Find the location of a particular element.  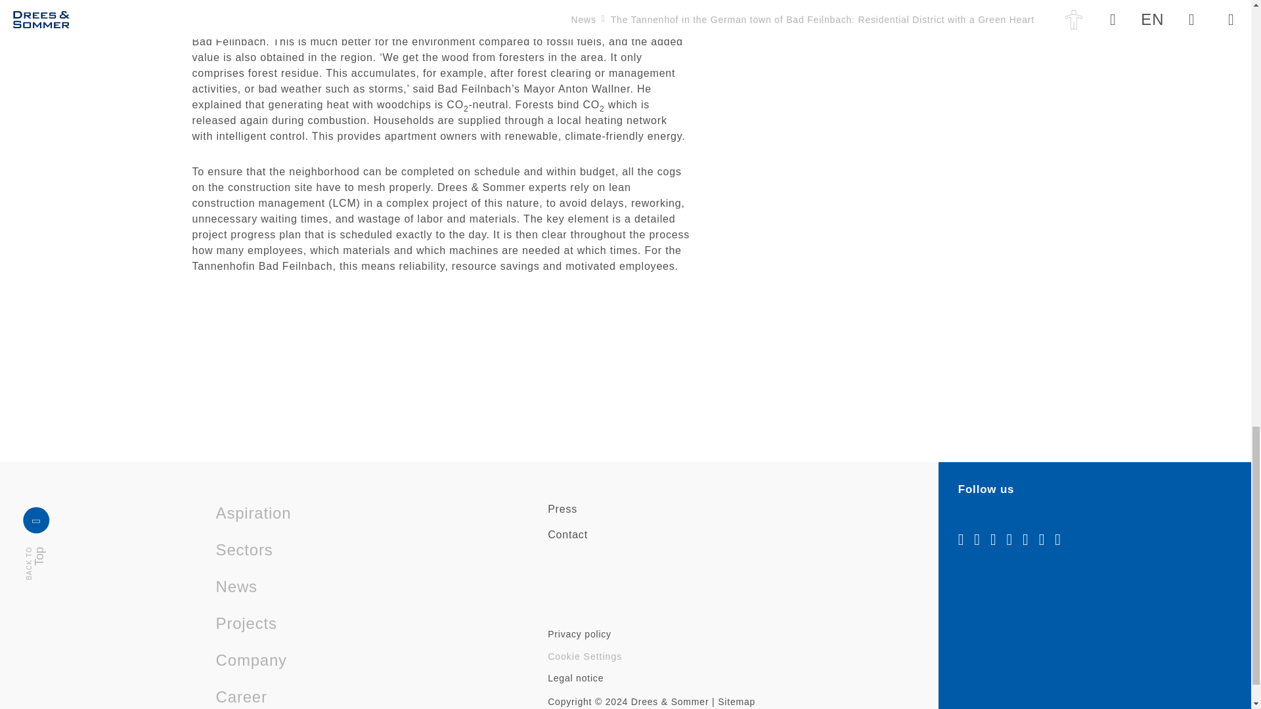

Projects is located at coordinates (246, 624).